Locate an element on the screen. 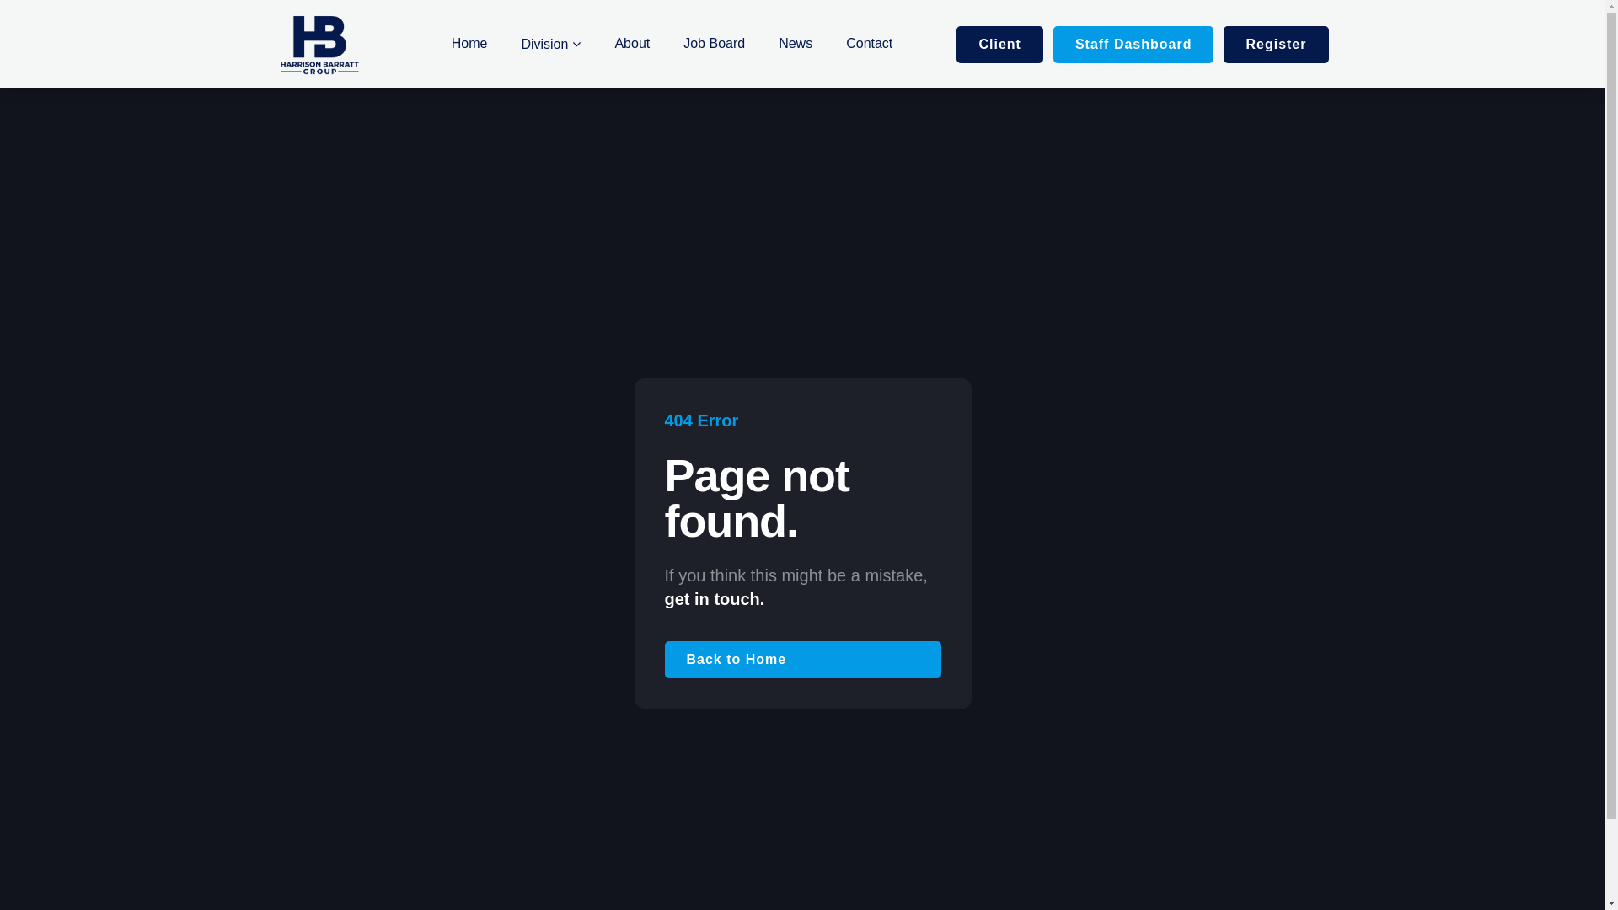 The image size is (1618, 910). About is located at coordinates (632, 44).